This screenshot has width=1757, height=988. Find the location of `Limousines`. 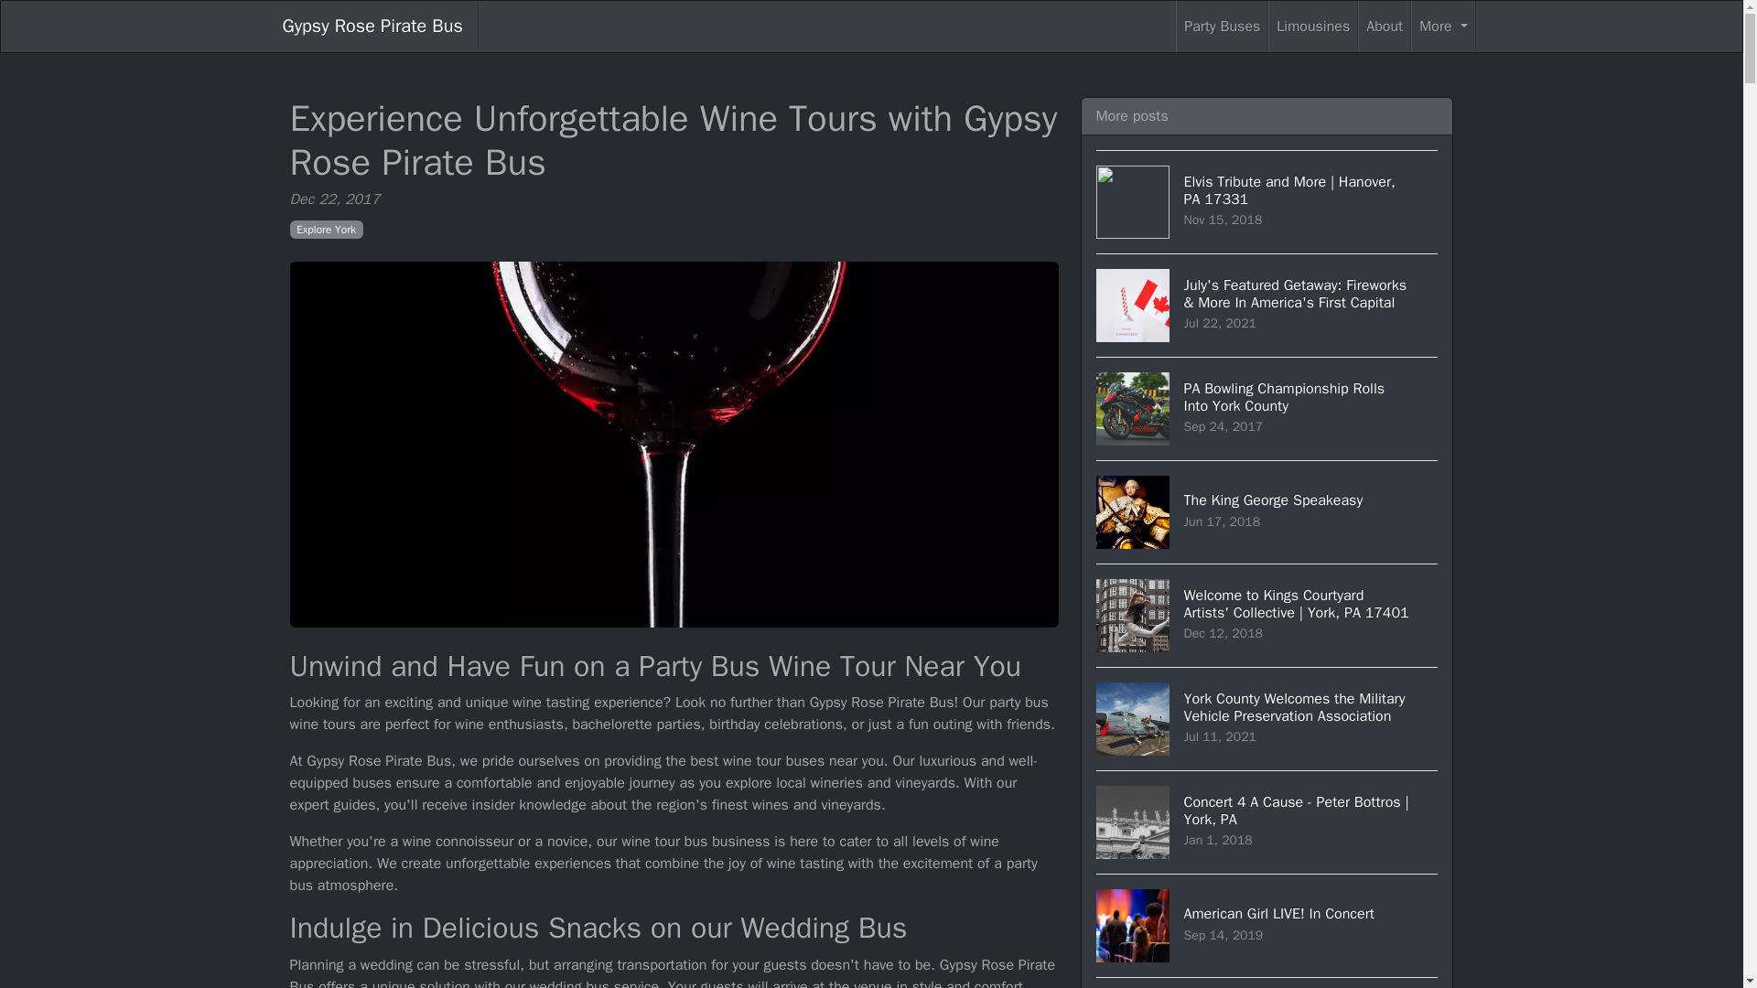

Limousines is located at coordinates (1313, 27).